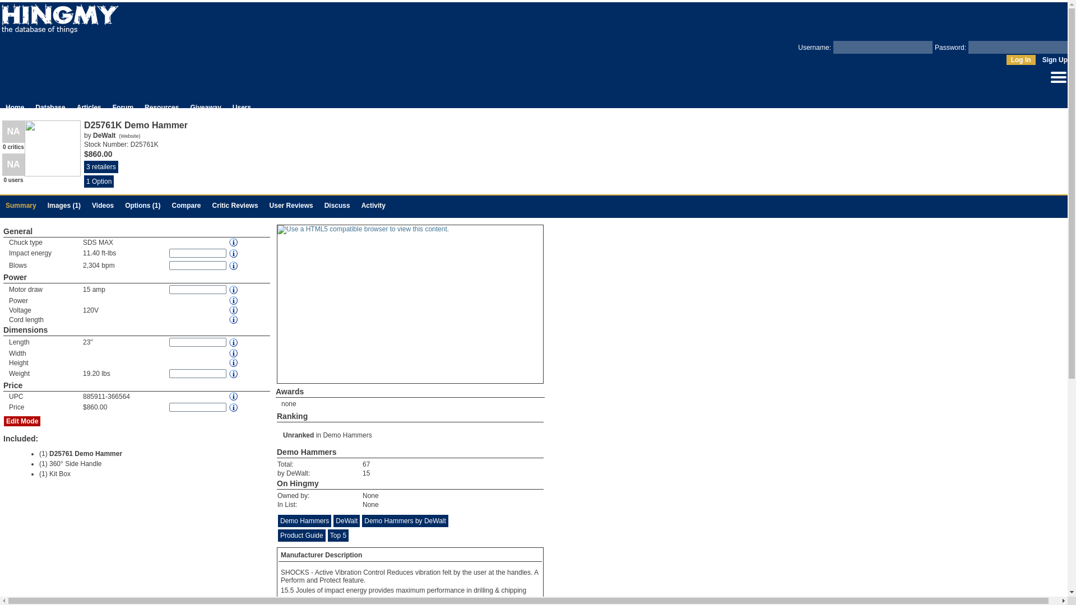  Describe the element at coordinates (104, 136) in the screenshot. I see `All products made by DeWalt` at that location.